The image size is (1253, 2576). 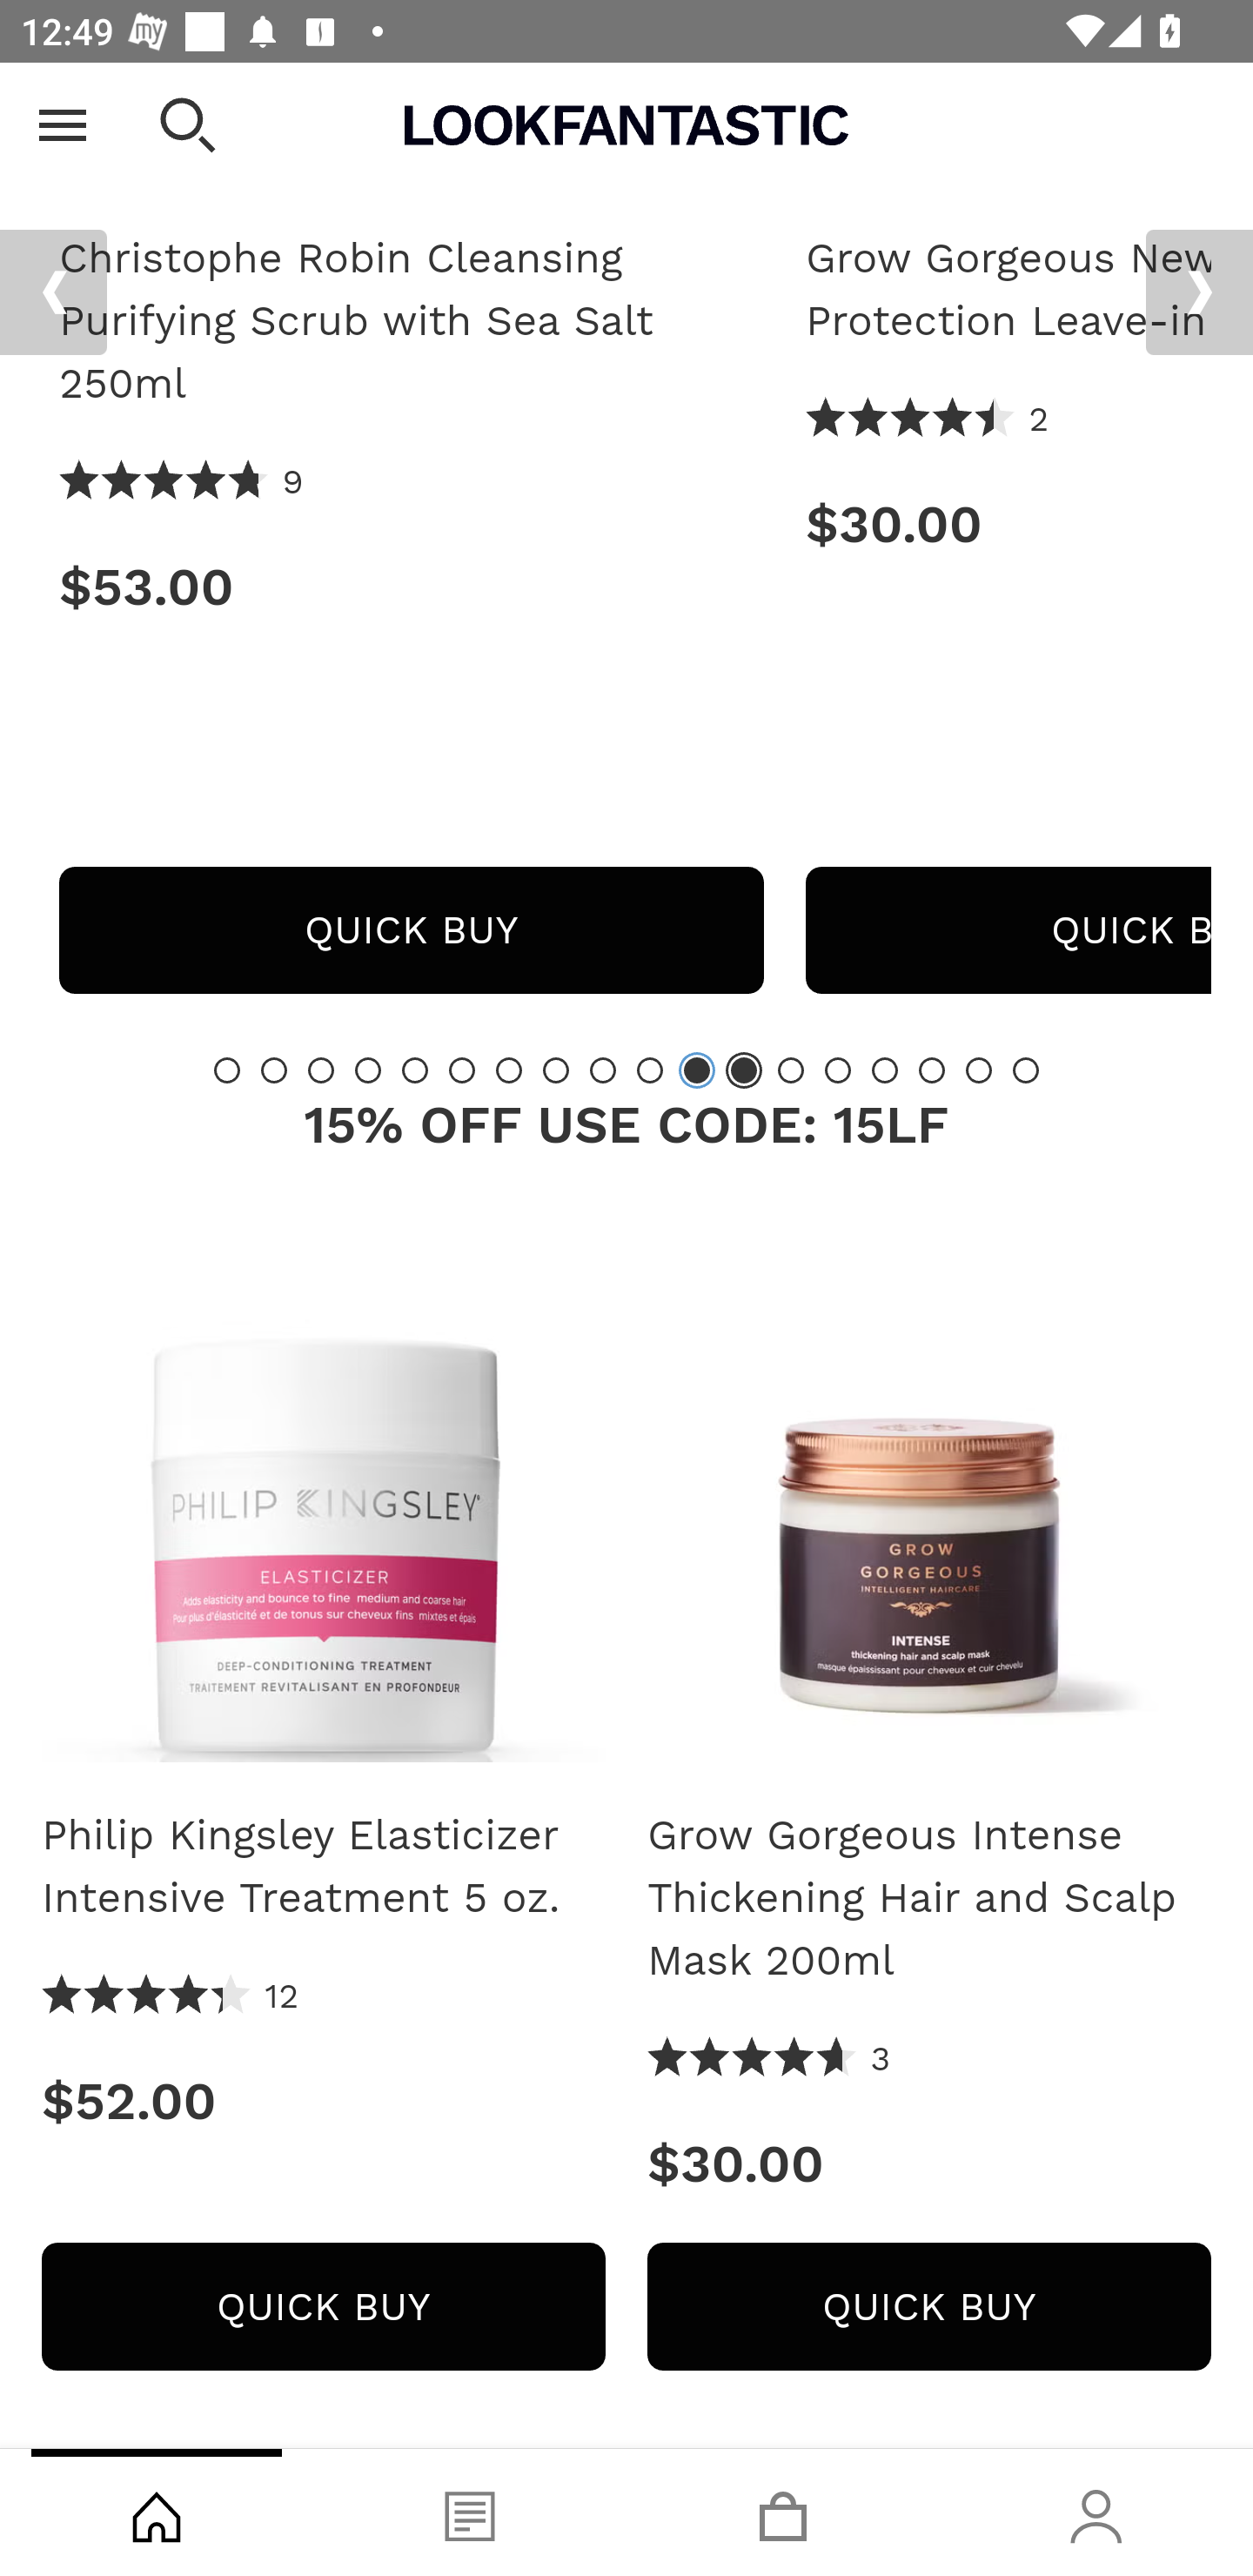 I want to click on Slide 18, so click(x=1025, y=1071).